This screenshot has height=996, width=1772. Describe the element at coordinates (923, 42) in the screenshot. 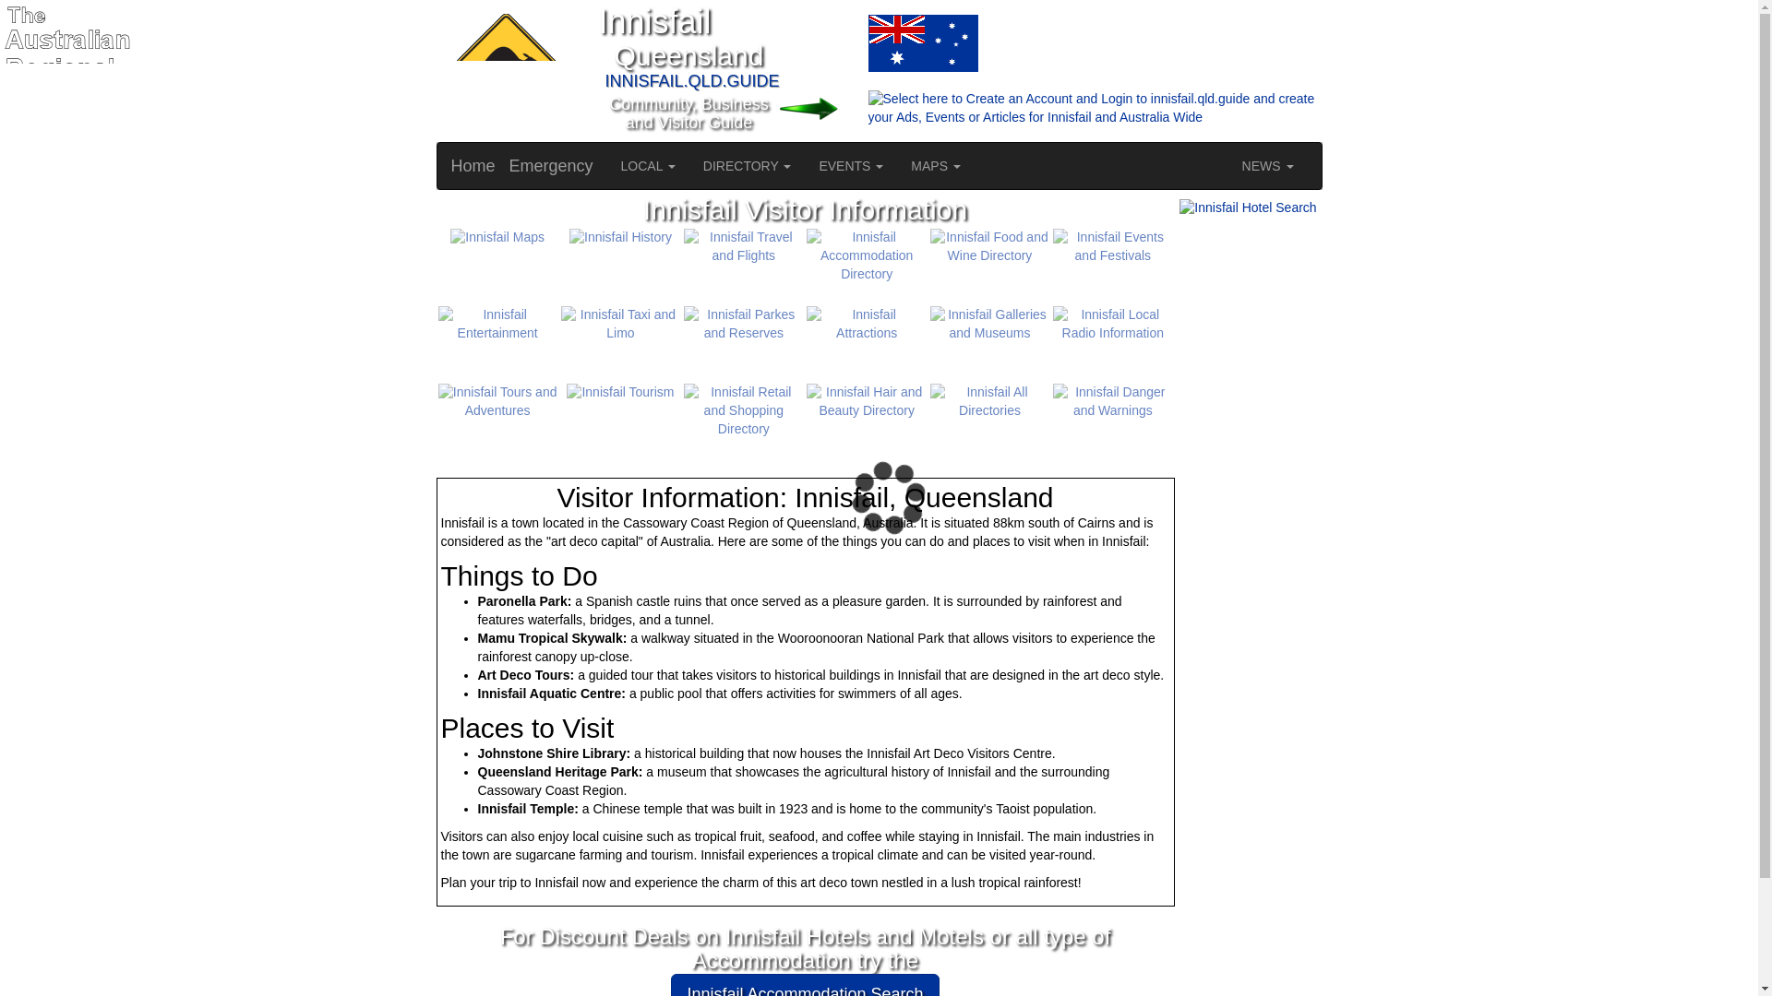

I see `Innisfail Australia` at that location.